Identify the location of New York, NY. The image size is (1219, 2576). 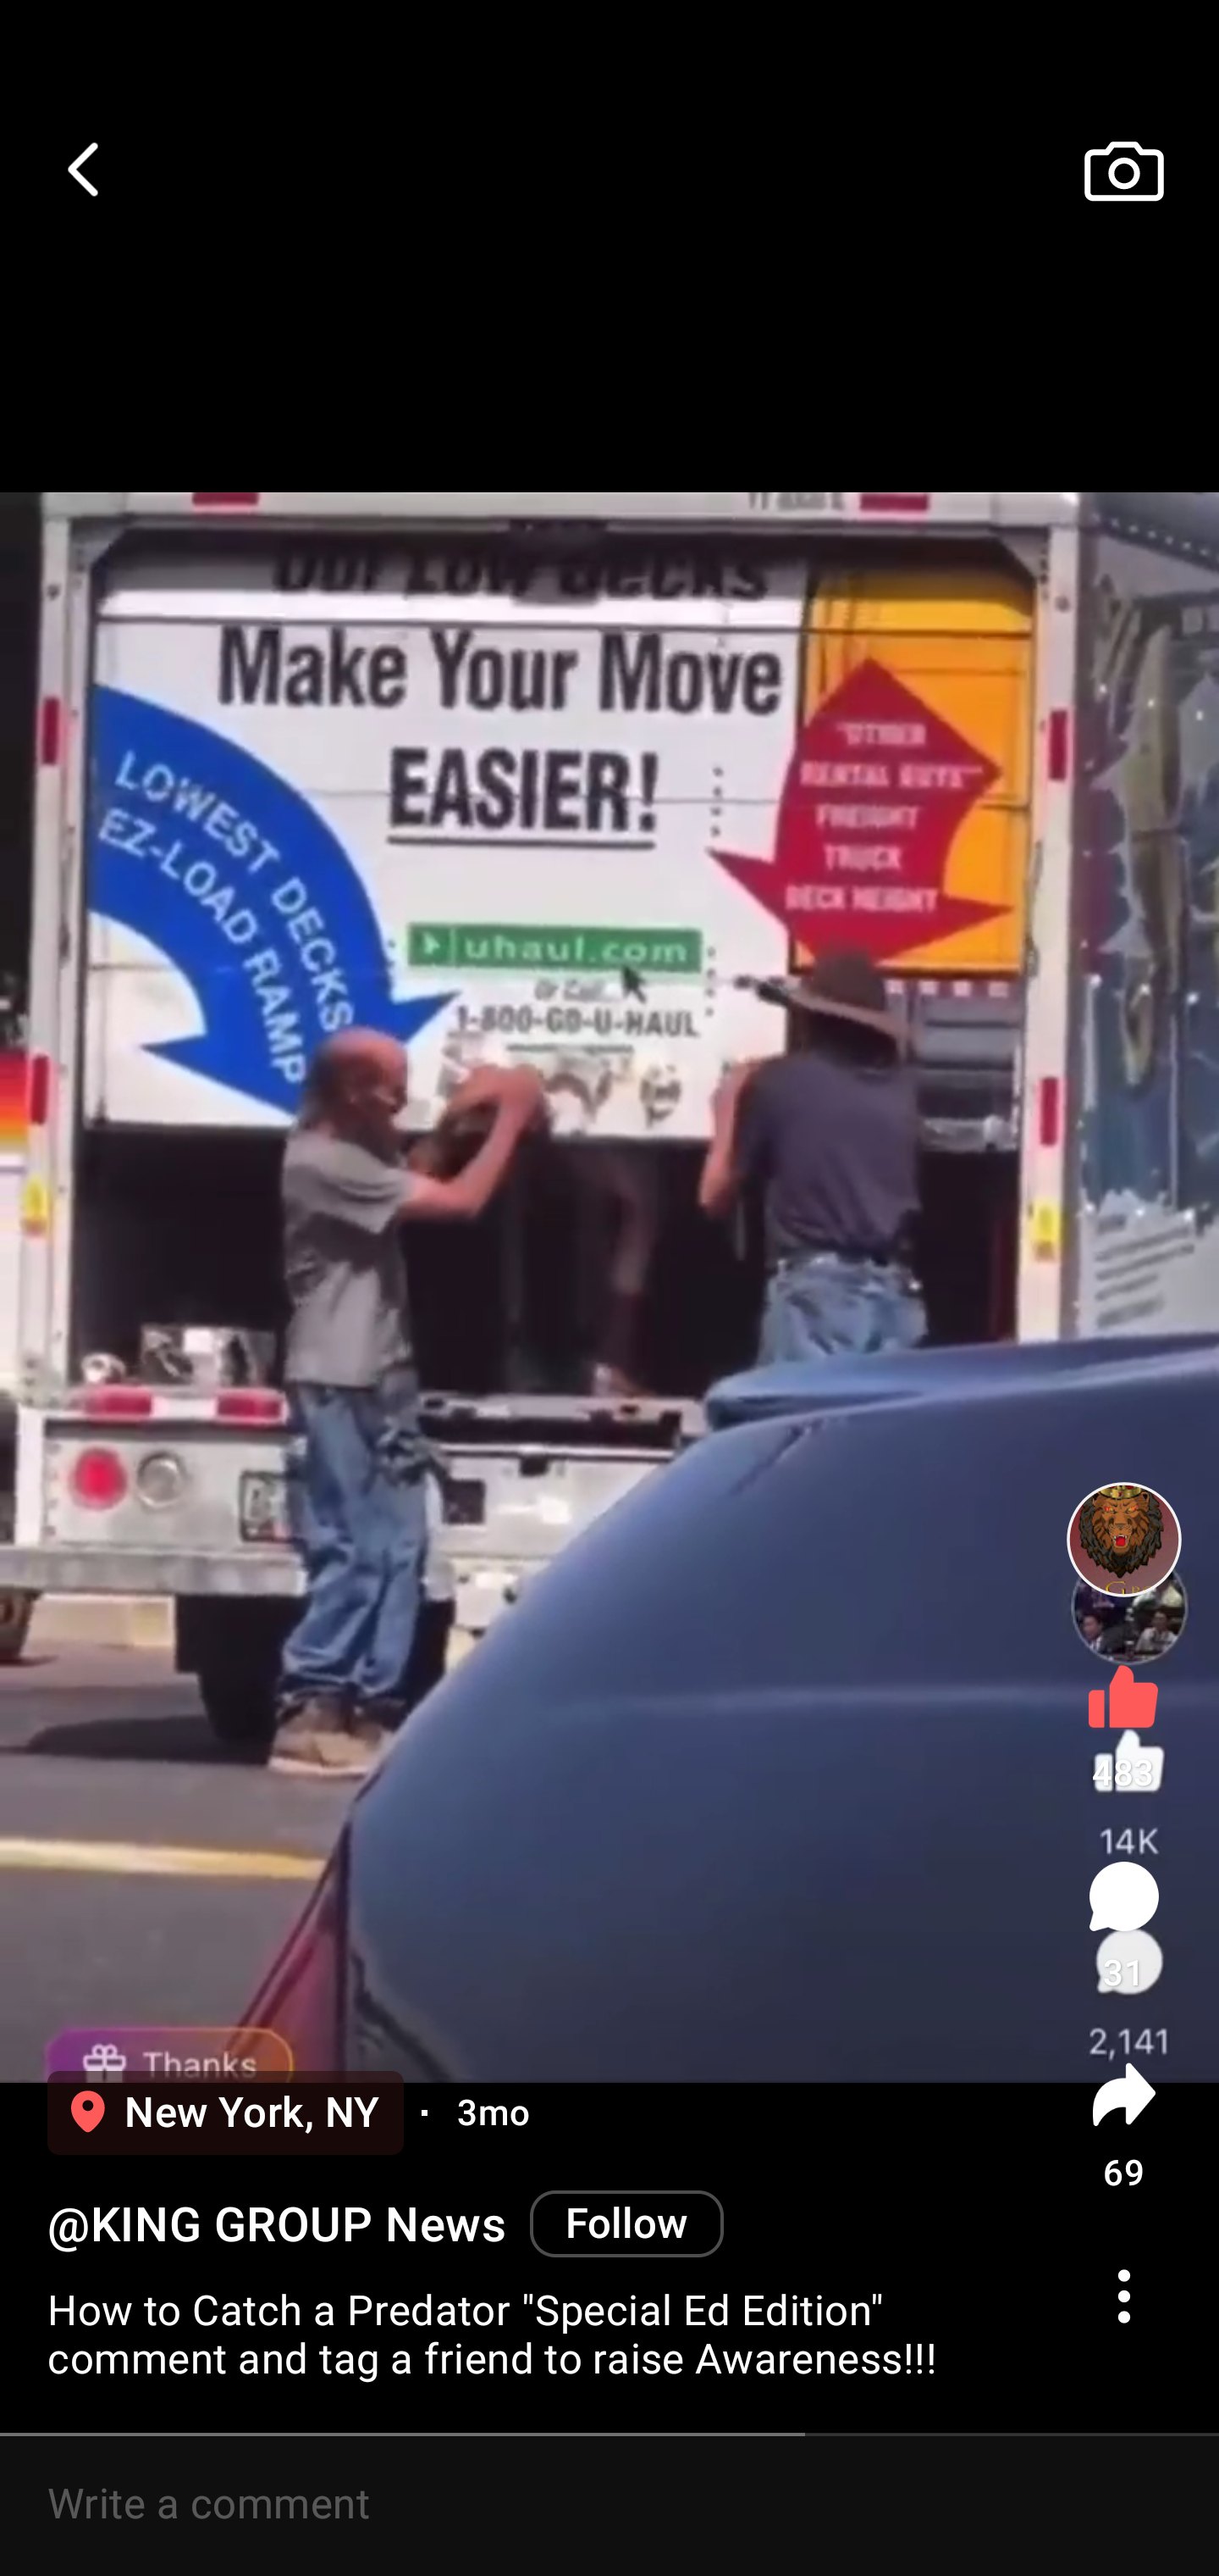
(225, 2113).